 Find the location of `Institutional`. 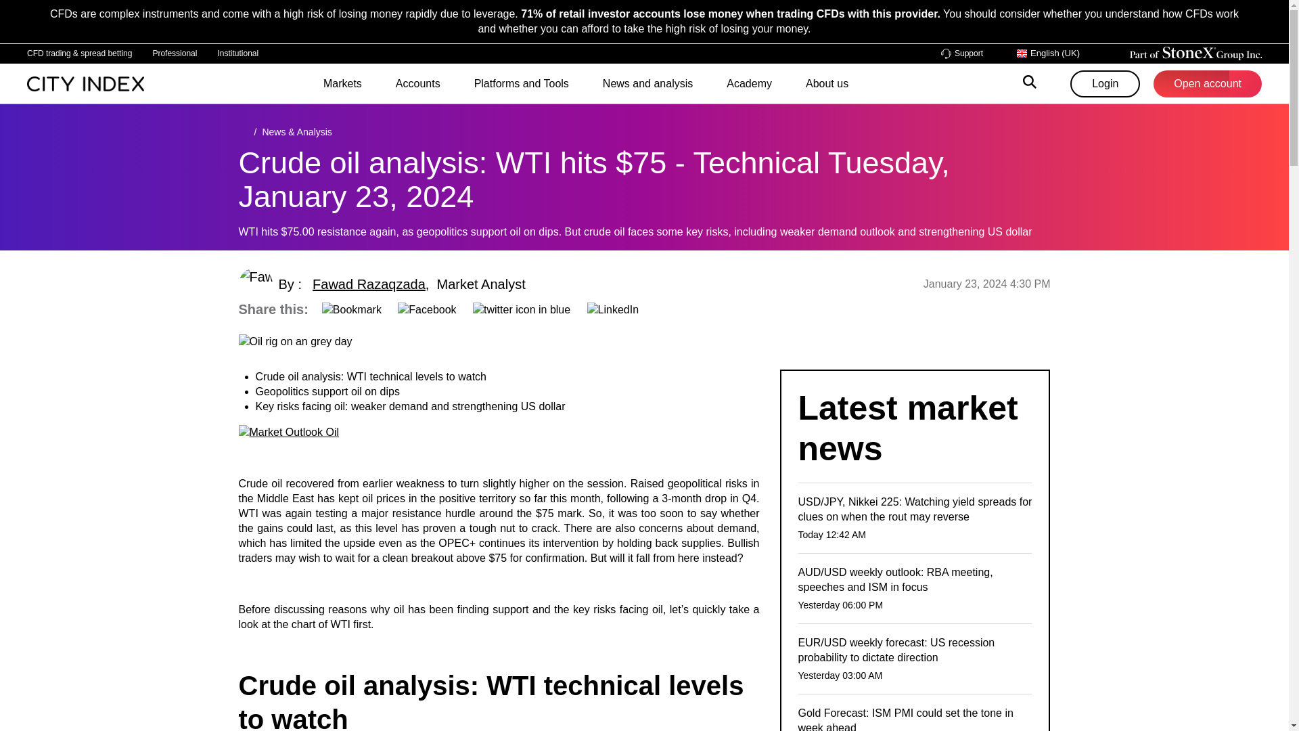

Institutional is located at coordinates (237, 53).